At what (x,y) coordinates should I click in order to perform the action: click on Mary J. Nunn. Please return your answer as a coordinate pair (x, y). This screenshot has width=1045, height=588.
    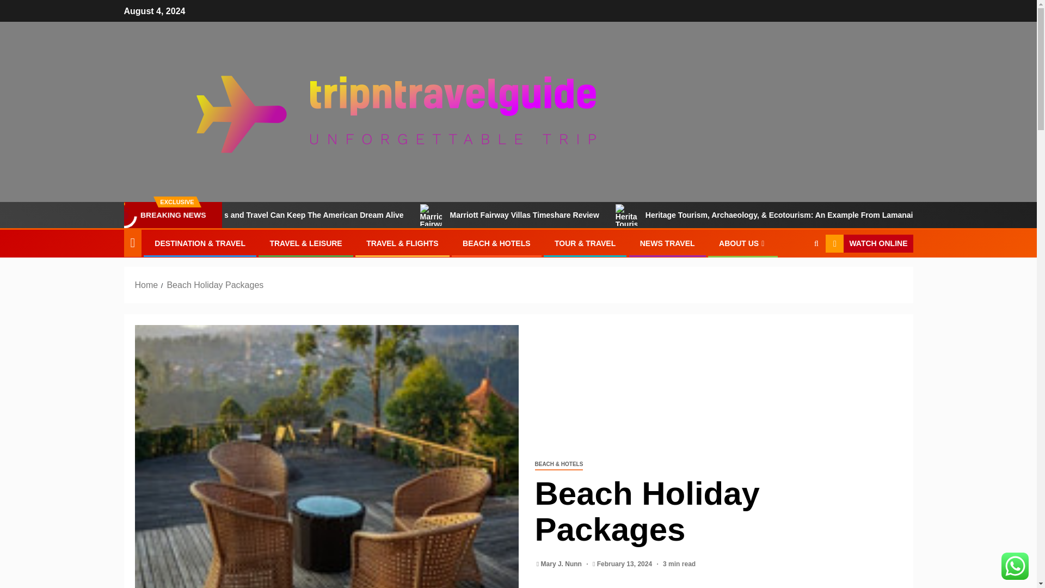
    Looking at the image, I should click on (563, 564).